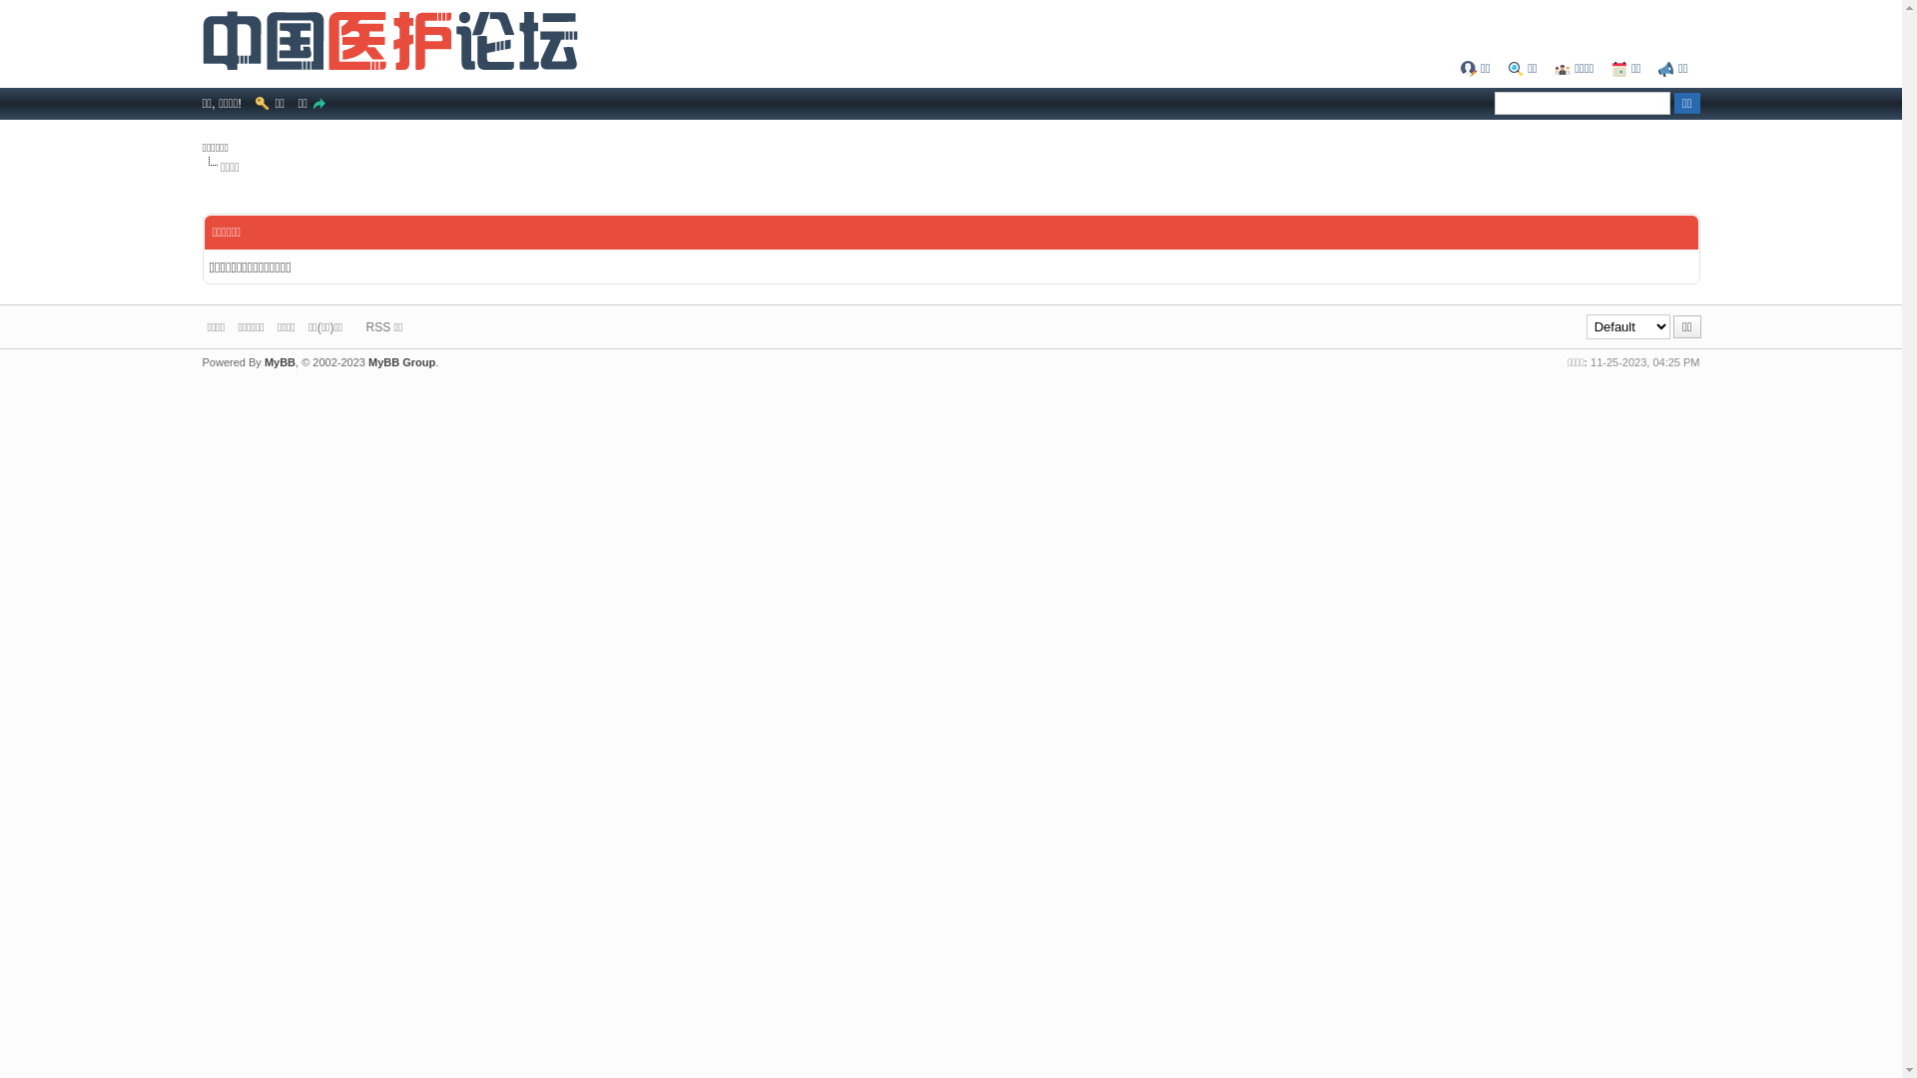 The width and height of the screenshot is (1917, 1078). I want to click on MyBB Group, so click(401, 362).